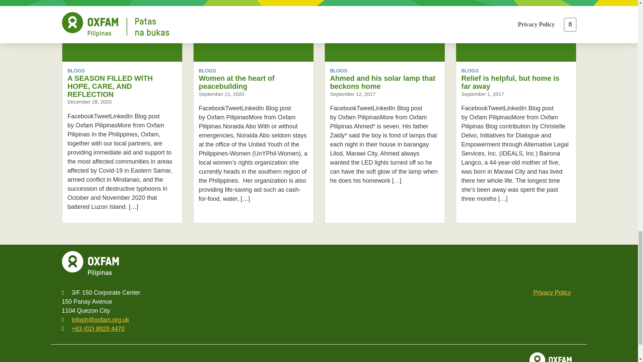  What do you see at coordinates (498, 264) in the screenshot?
I see `Oxfam Pilipinas Instagram account` at bounding box center [498, 264].